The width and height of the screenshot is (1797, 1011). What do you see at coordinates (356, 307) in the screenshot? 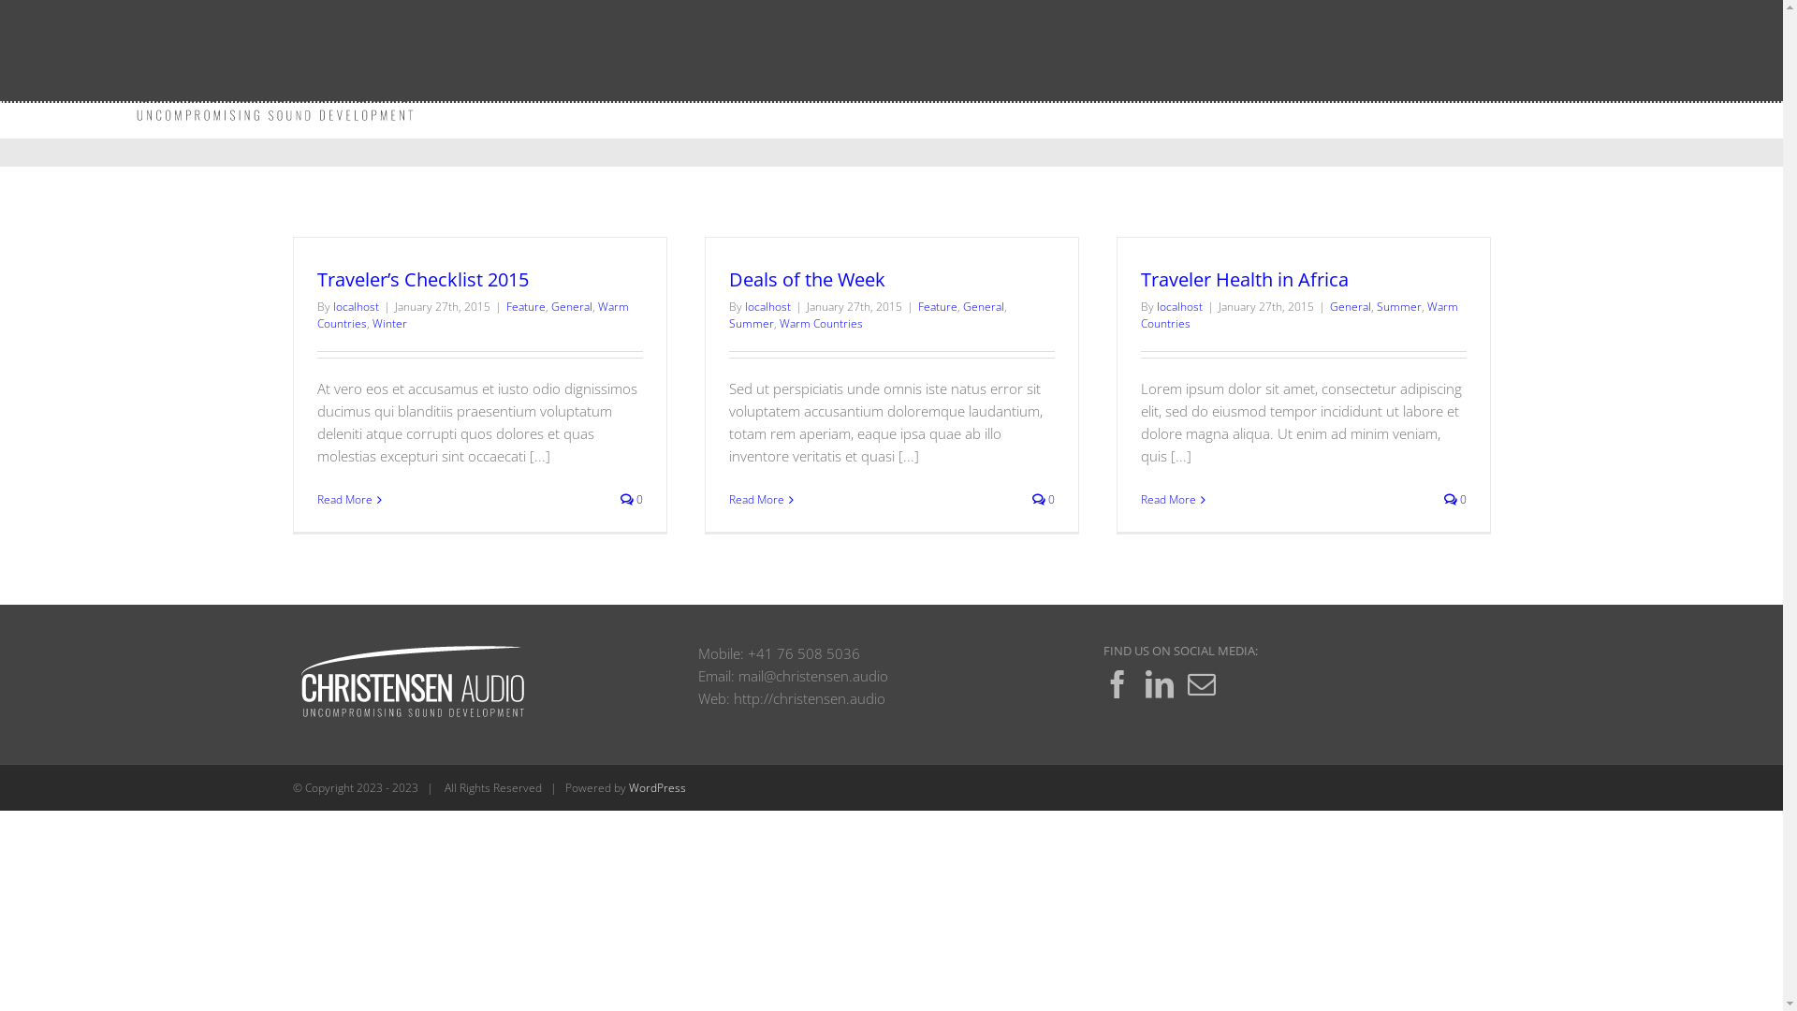
I see `localhost` at bounding box center [356, 307].